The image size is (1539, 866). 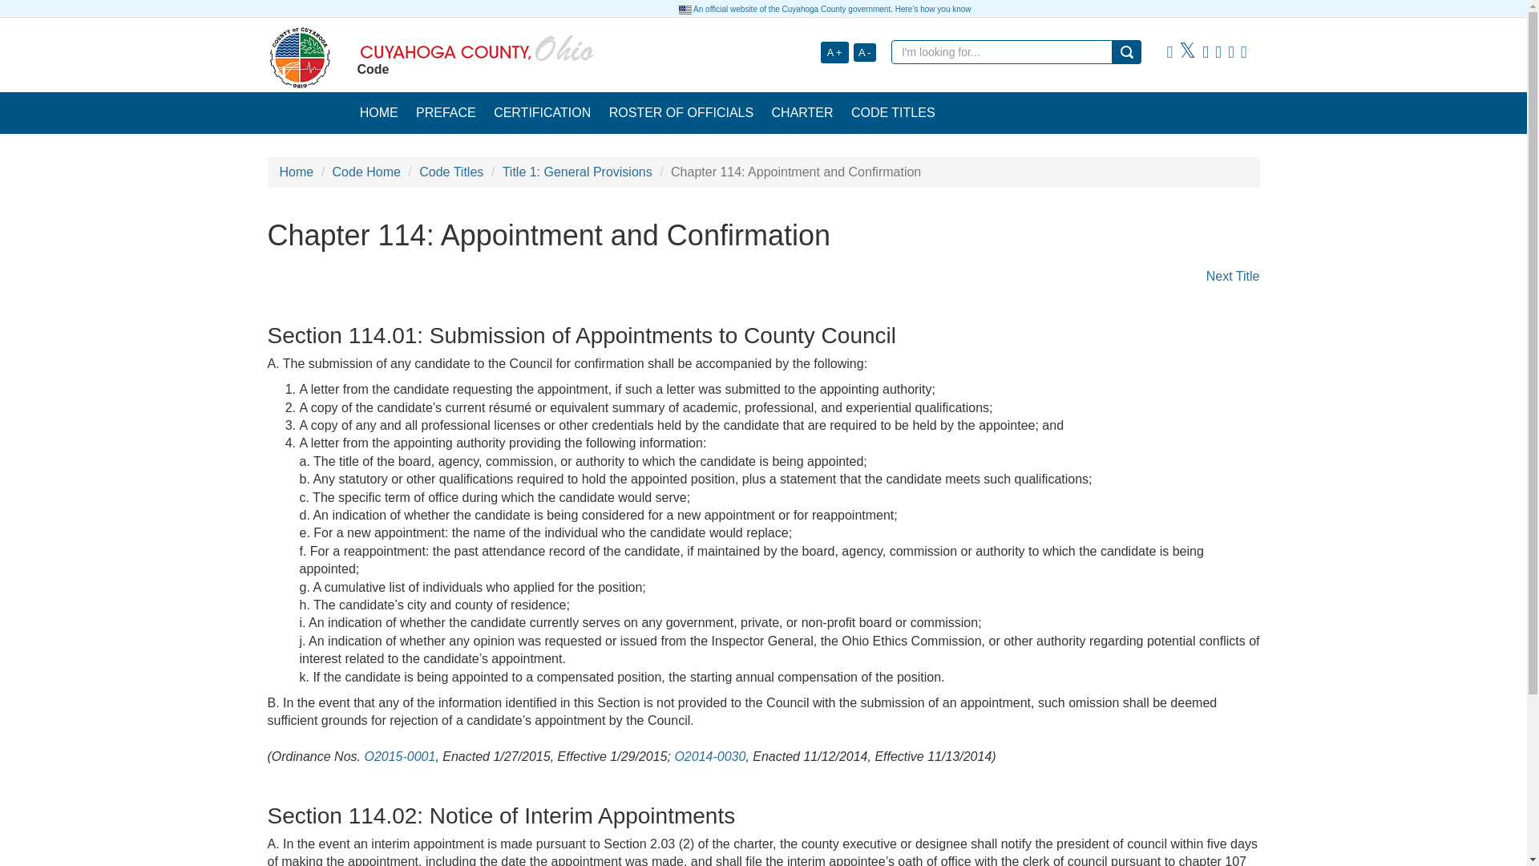 I want to click on Code Home, so click(x=366, y=172).